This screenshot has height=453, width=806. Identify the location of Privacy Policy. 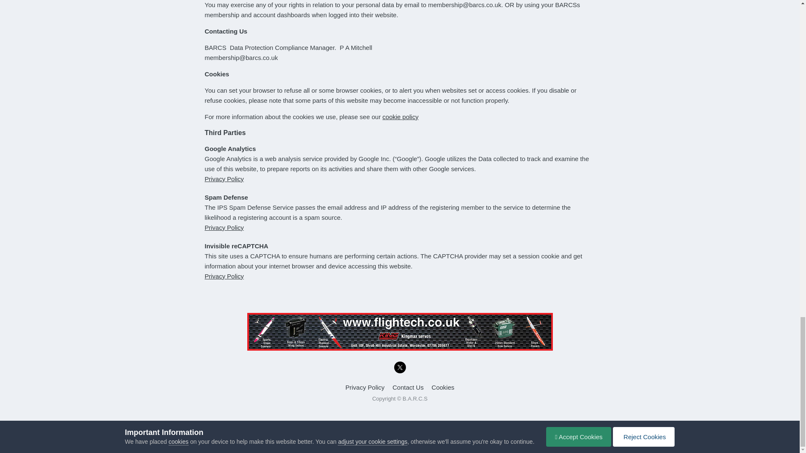
(365, 387).